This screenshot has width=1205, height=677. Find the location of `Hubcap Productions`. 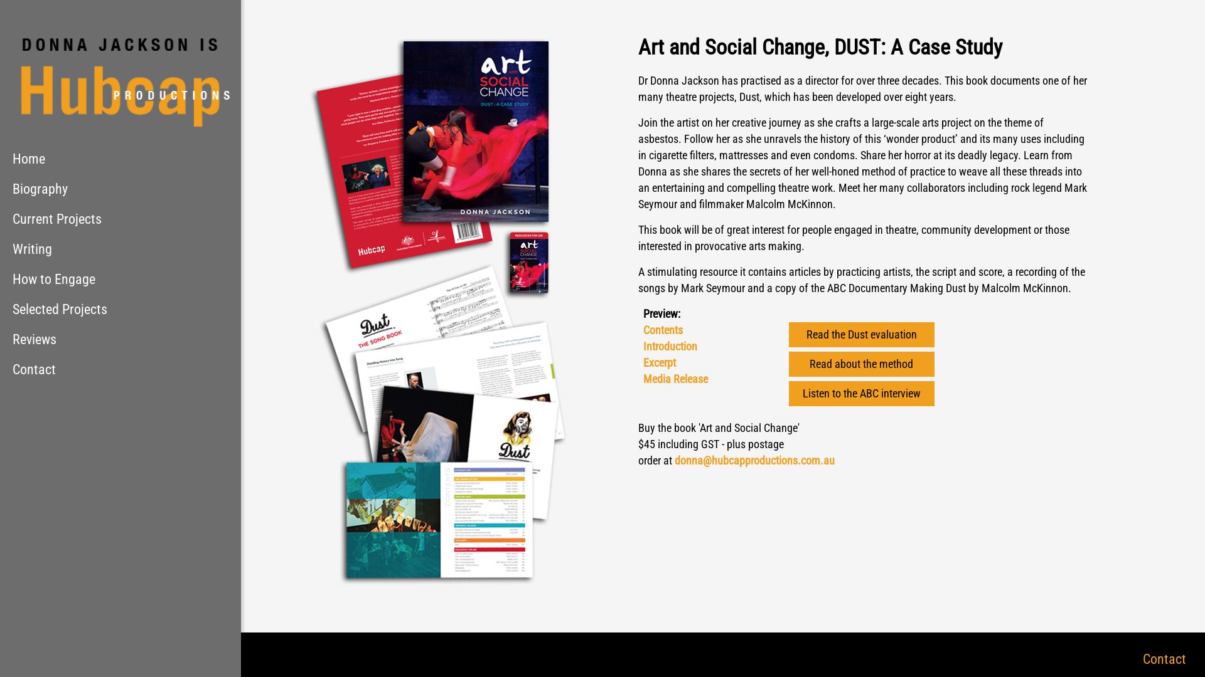

Hubcap Productions is located at coordinates (120, 72).